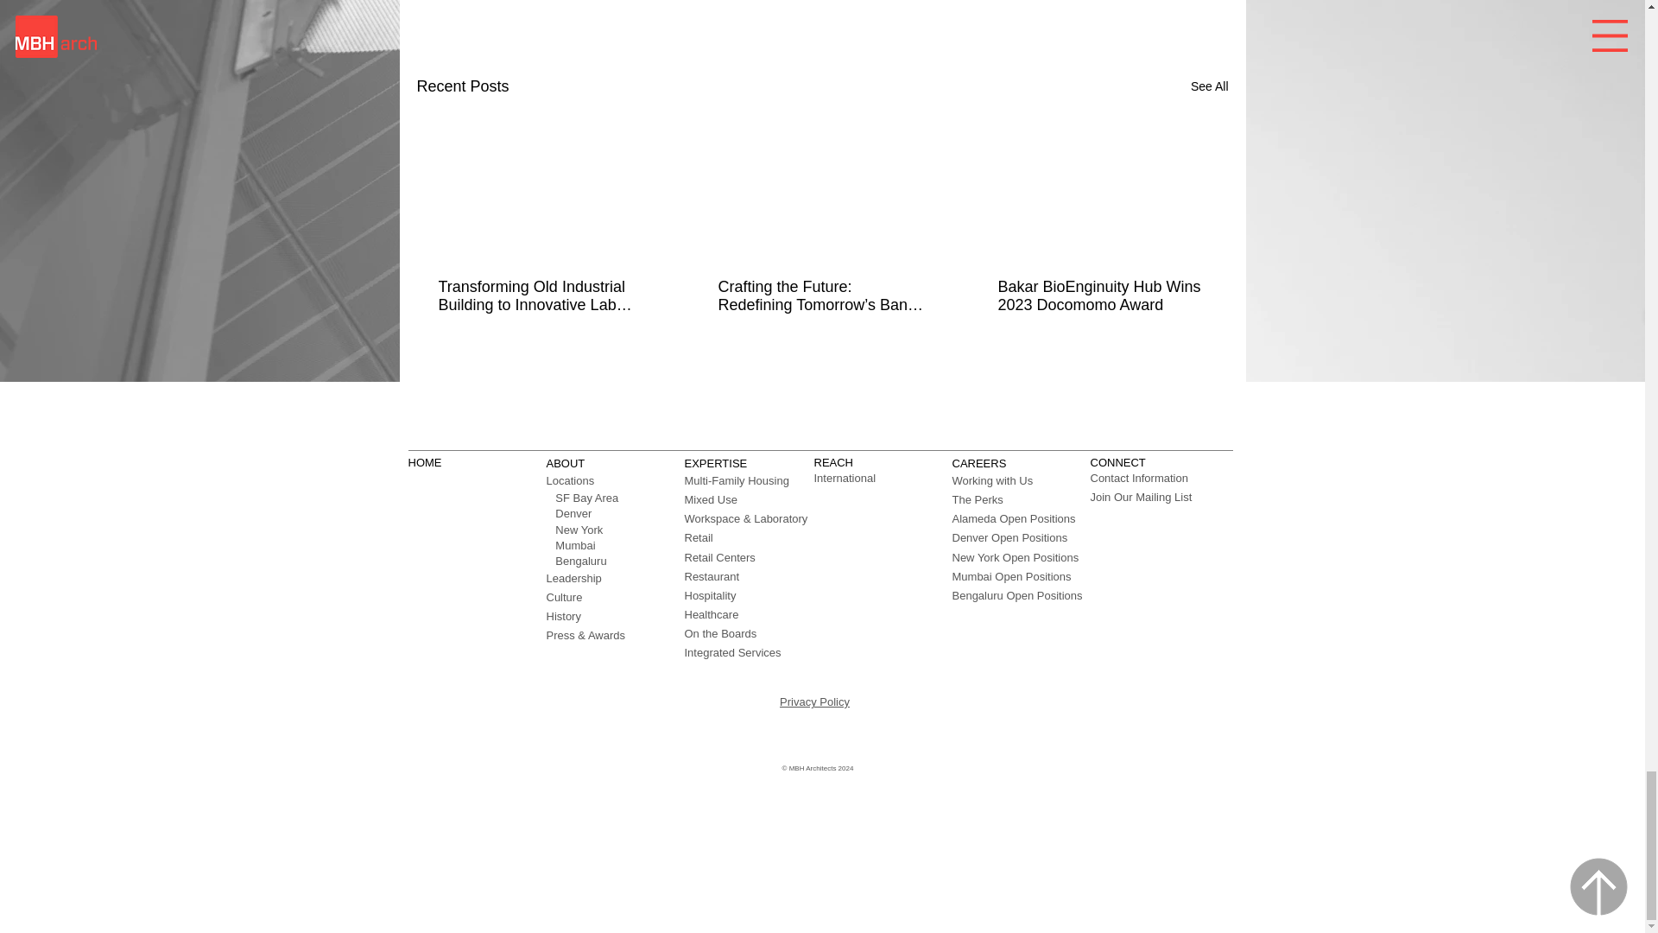 The image size is (1658, 933). I want to click on Retail, so click(698, 537).